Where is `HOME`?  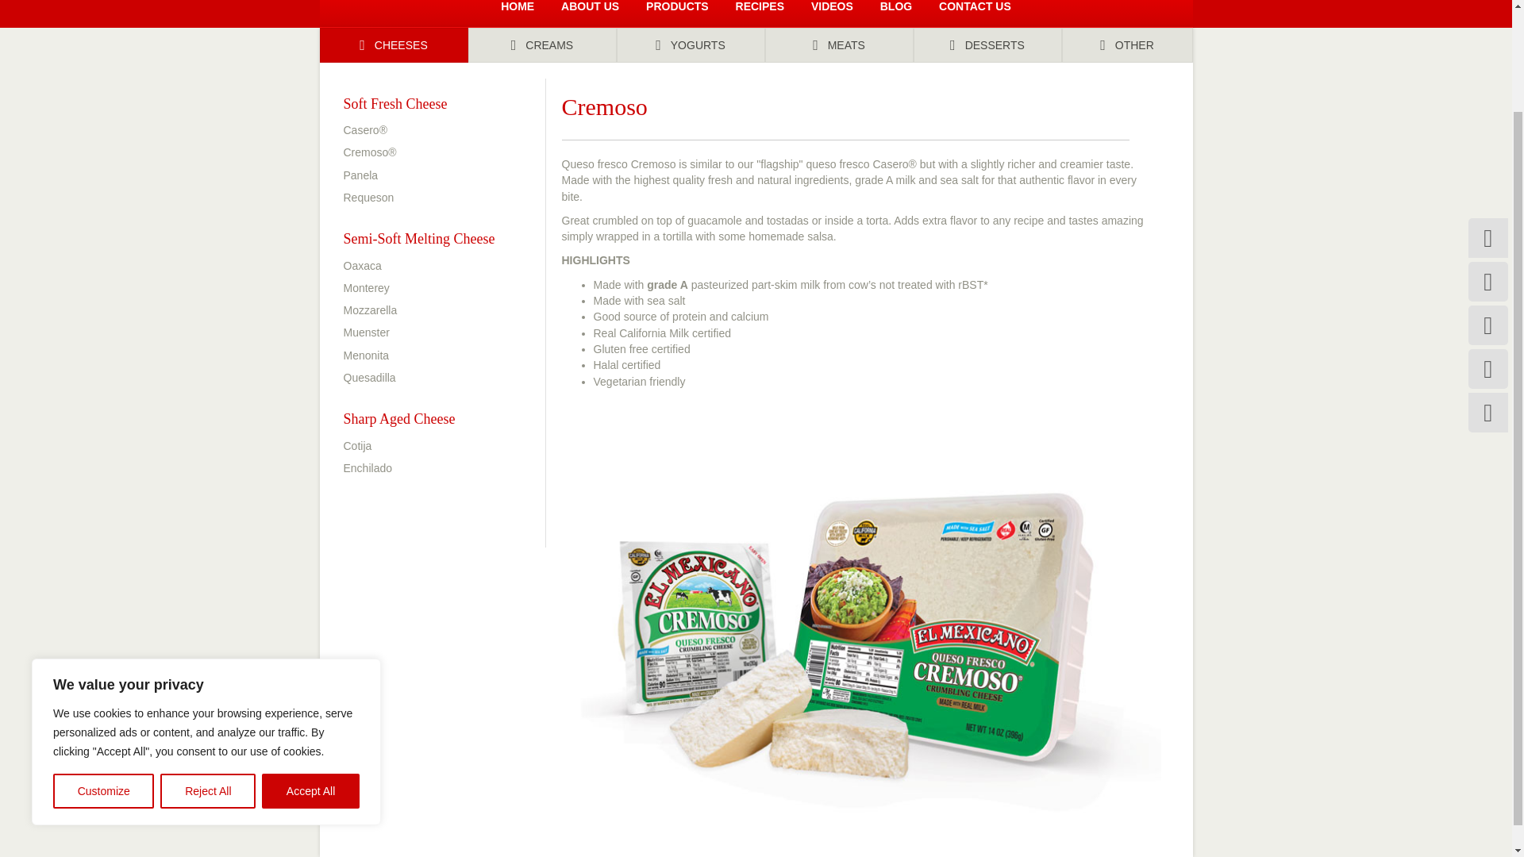 HOME is located at coordinates (518, 13).